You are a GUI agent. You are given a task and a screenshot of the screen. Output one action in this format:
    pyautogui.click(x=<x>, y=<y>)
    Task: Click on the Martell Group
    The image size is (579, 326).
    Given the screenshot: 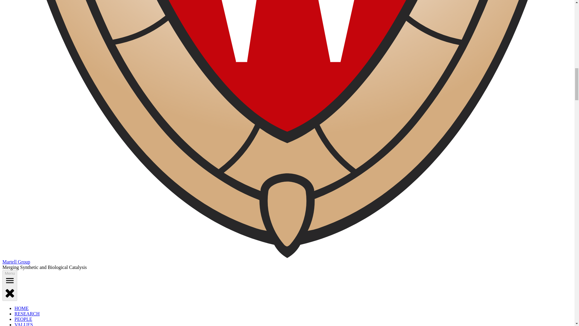 What is the action you would take?
    pyautogui.click(x=16, y=261)
    